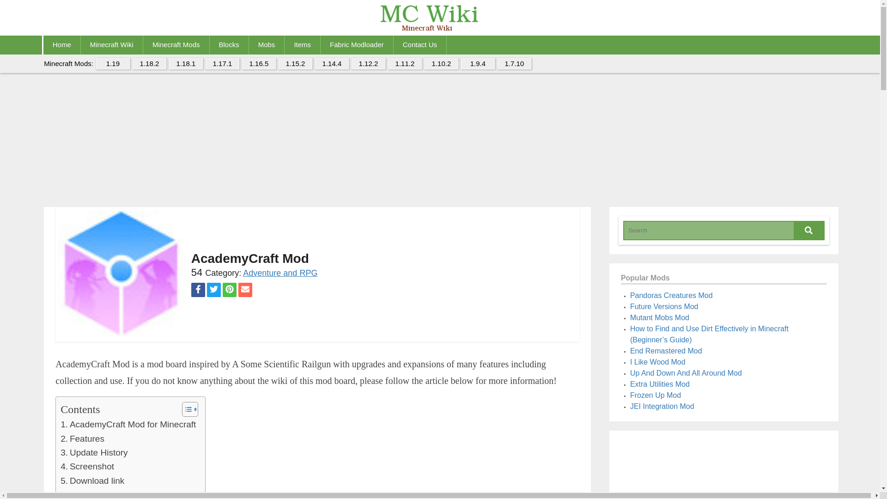 This screenshot has height=499, width=887. I want to click on 1.16.5, so click(259, 64).